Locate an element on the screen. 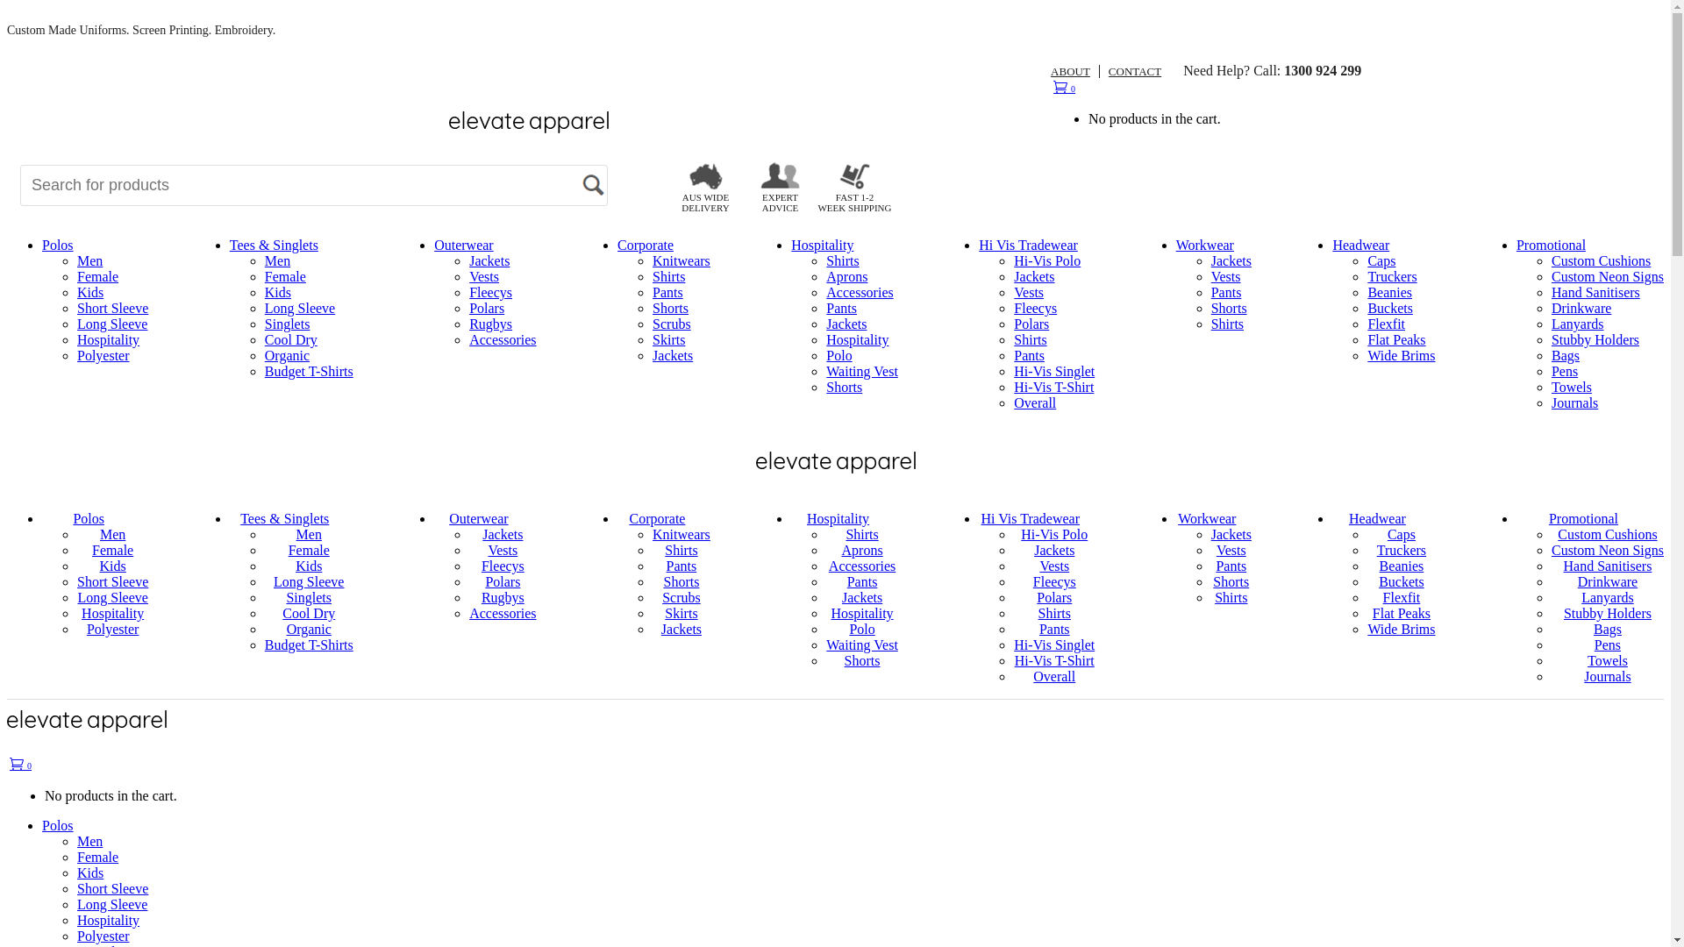 This screenshot has height=947, width=1684. Jackets is located at coordinates (1054, 551).